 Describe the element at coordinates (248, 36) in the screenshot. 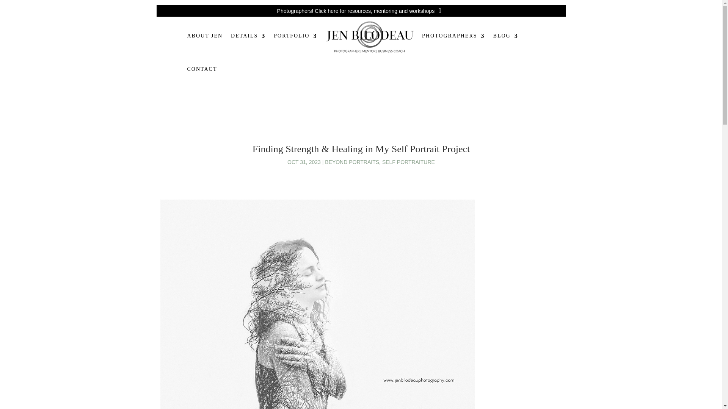

I see `DETAILS` at that location.